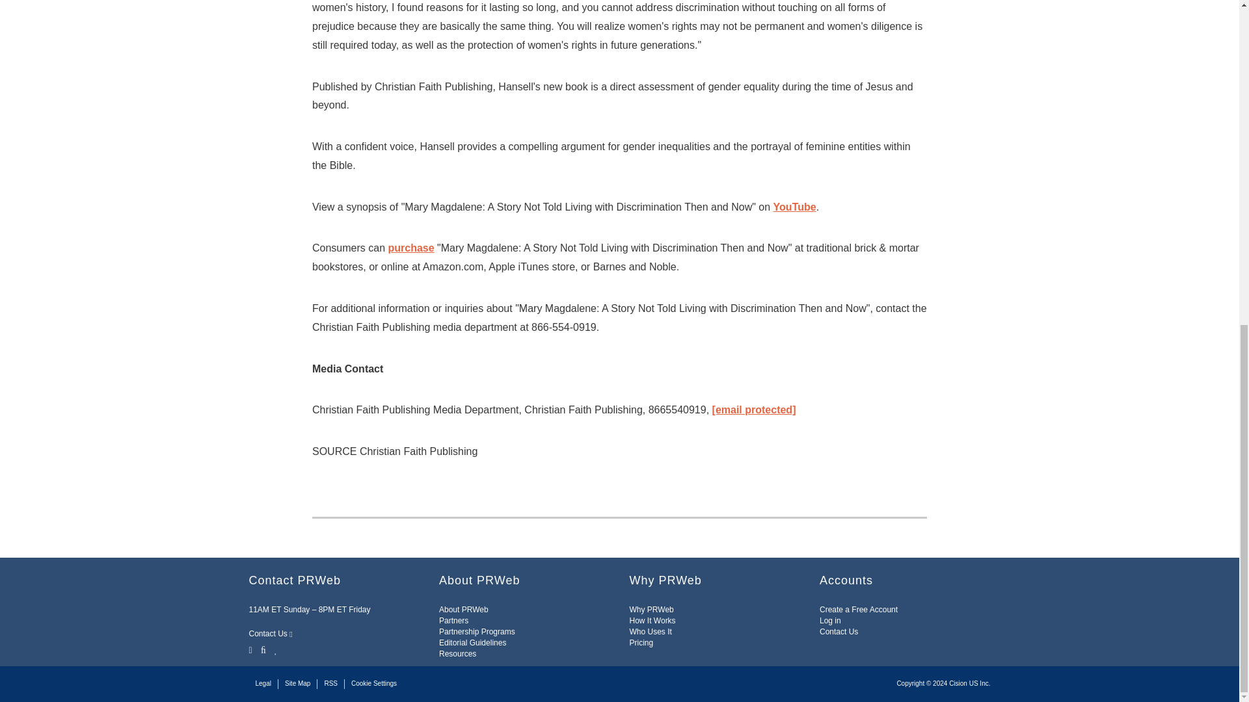  What do you see at coordinates (457, 654) in the screenshot?
I see `Resources` at bounding box center [457, 654].